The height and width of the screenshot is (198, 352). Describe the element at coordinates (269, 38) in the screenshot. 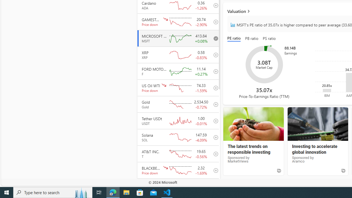

I see `PS ratio` at that location.